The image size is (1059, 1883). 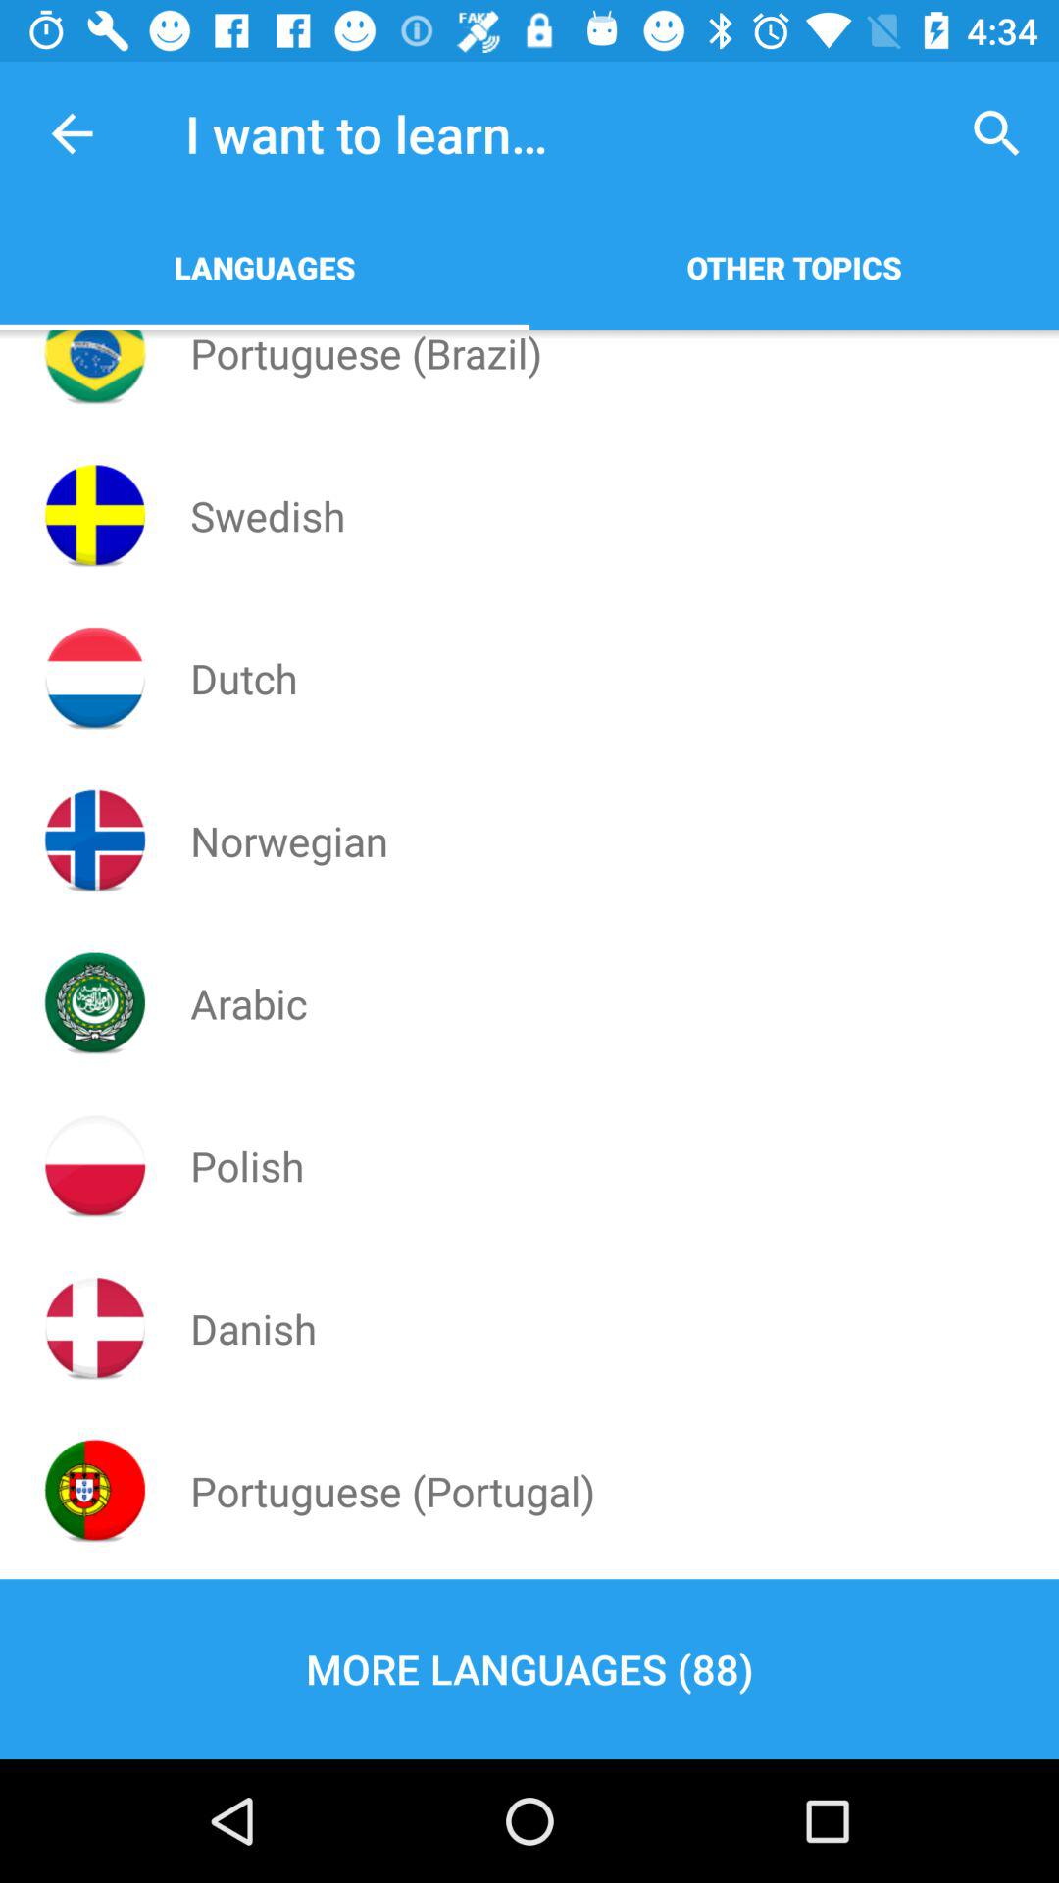 What do you see at coordinates (72, 133) in the screenshot?
I see `select the item to the left of i want to icon` at bounding box center [72, 133].